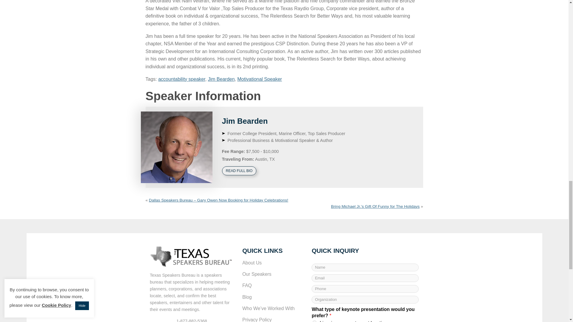 This screenshot has height=322, width=573. Describe the element at coordinates (273, 318) in the screenshot. I see `Privacy Policy` at that location.